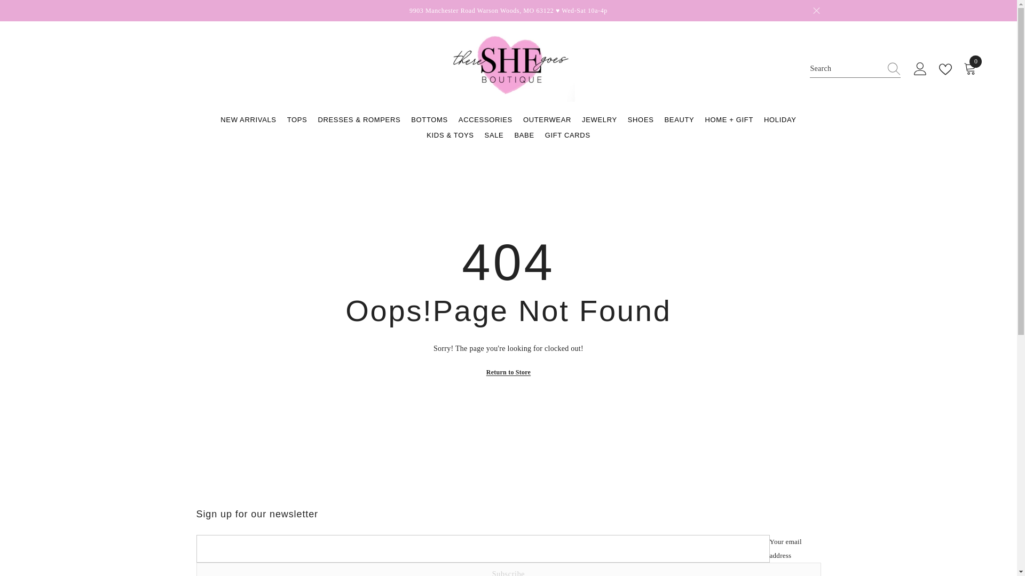  Describe the element at coordinates (920, 69) in the screenshot. I see `BOTTOMS` at that location.